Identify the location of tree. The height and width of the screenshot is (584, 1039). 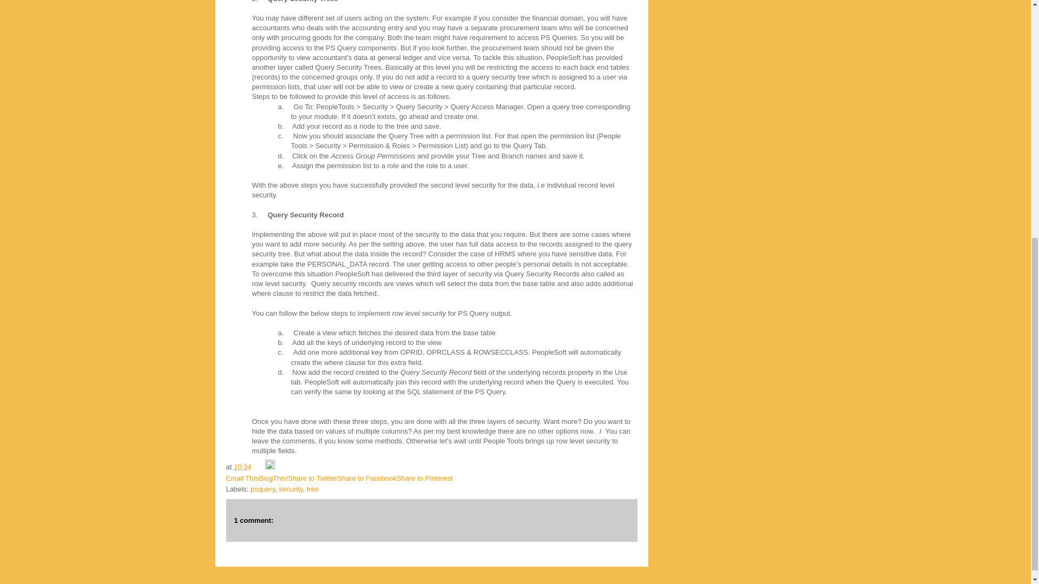
(313, 489).